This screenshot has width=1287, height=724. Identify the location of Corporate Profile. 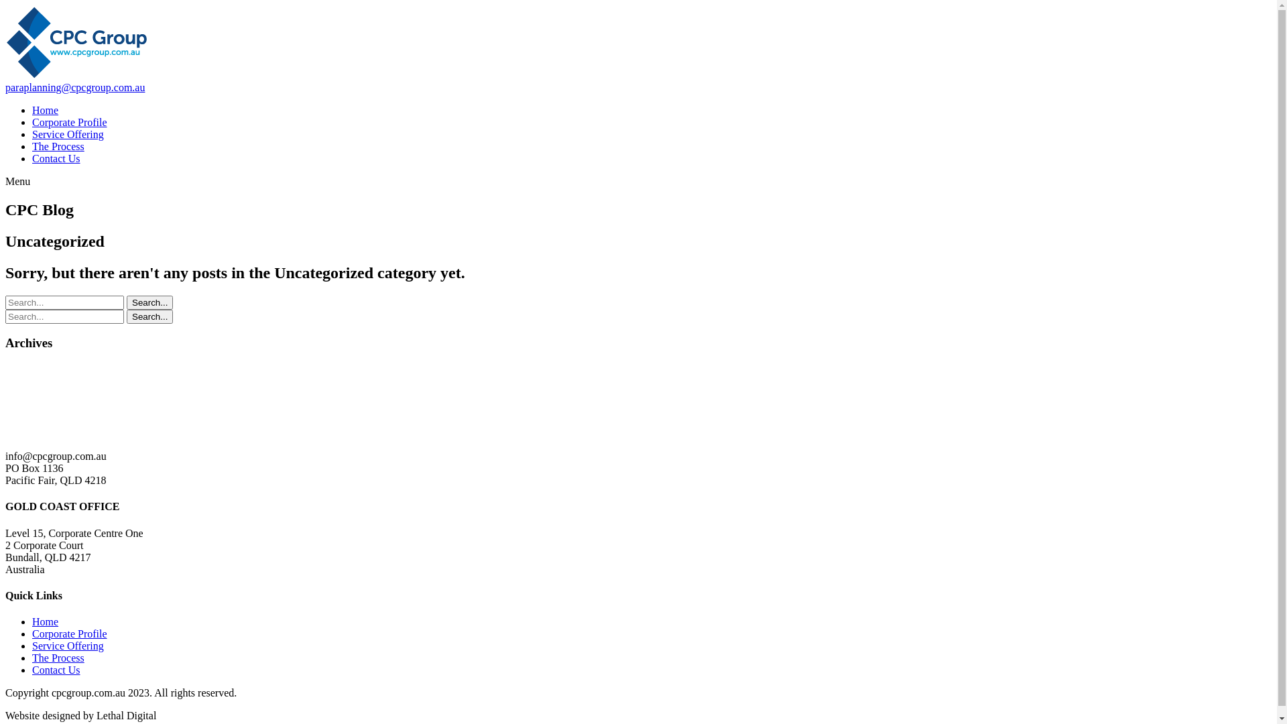
(70, 634).